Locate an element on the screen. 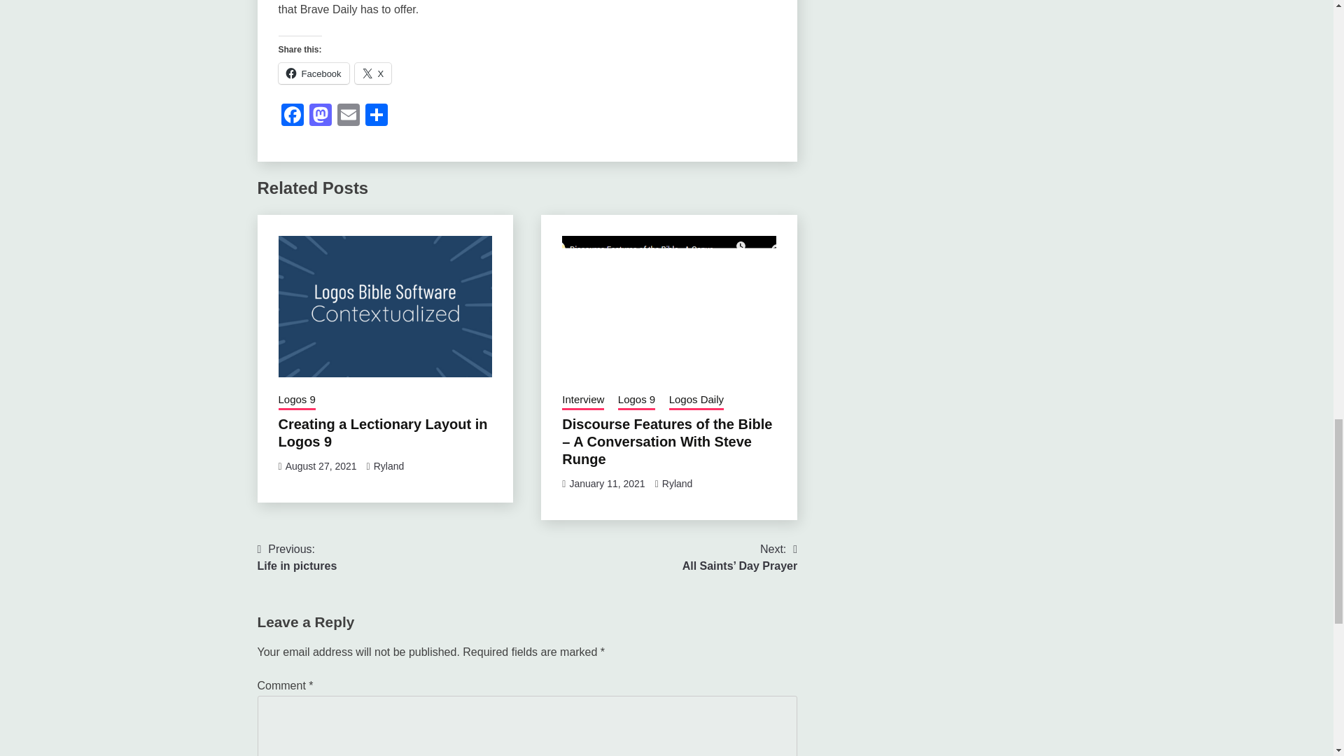 The width and height of the screenshot is (1344, 756). Click to share on Facebook is located at coordinates (314, 73).